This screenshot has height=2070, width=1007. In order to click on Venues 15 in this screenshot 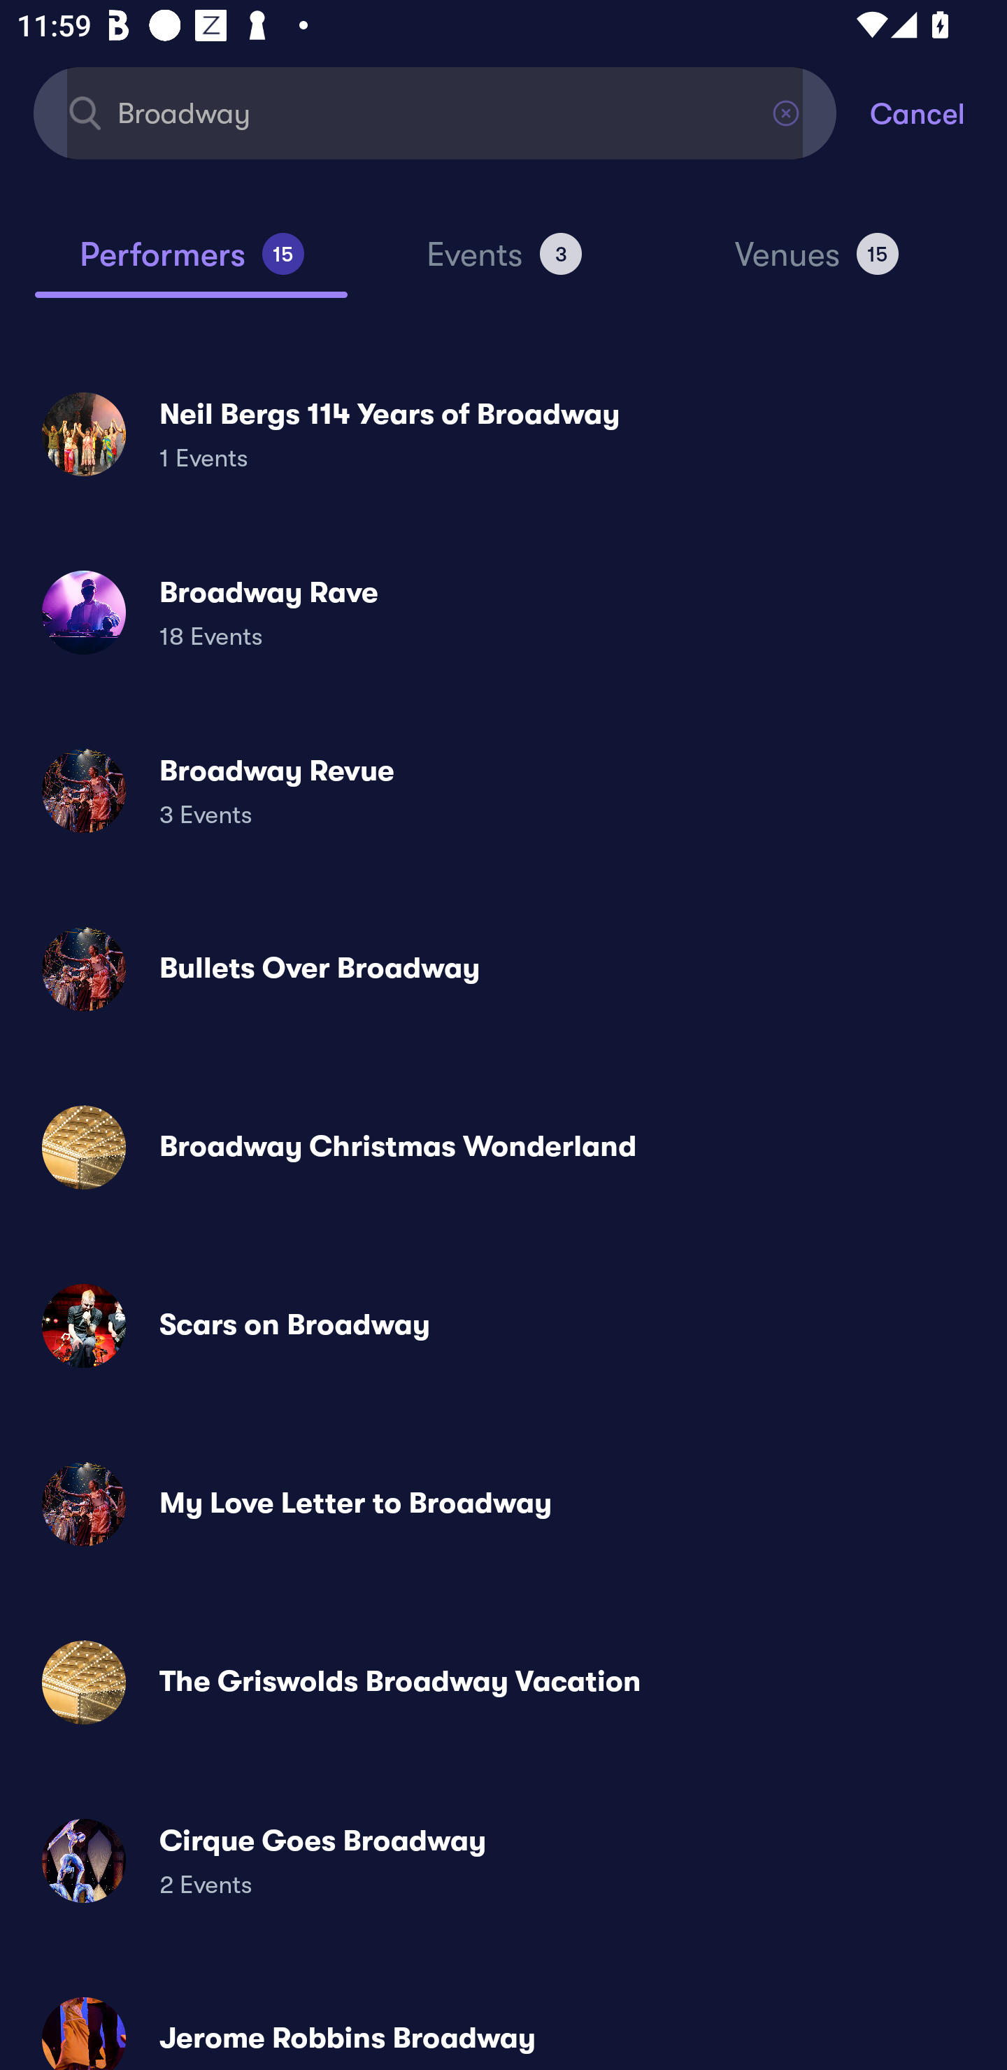, I will do `click(817, 264)`.